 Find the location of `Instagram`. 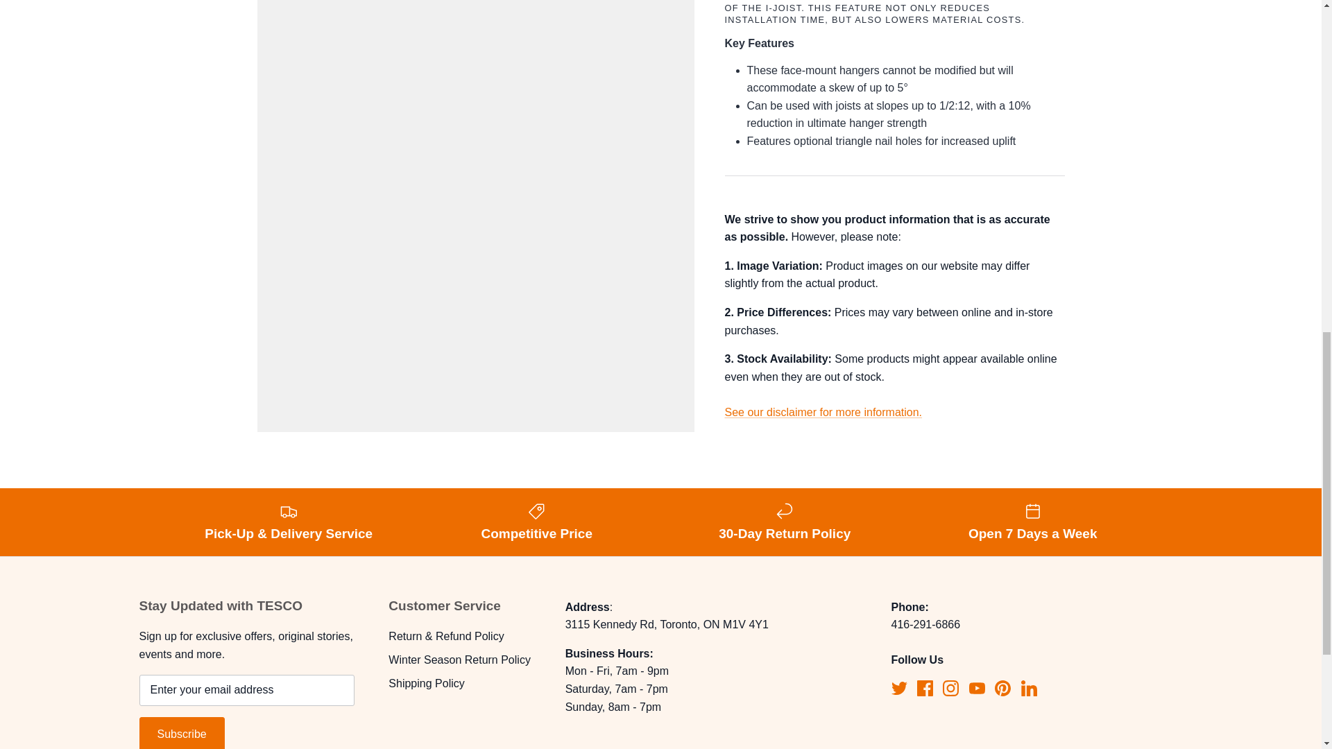

Instagram is located at coordinates (950, 688).